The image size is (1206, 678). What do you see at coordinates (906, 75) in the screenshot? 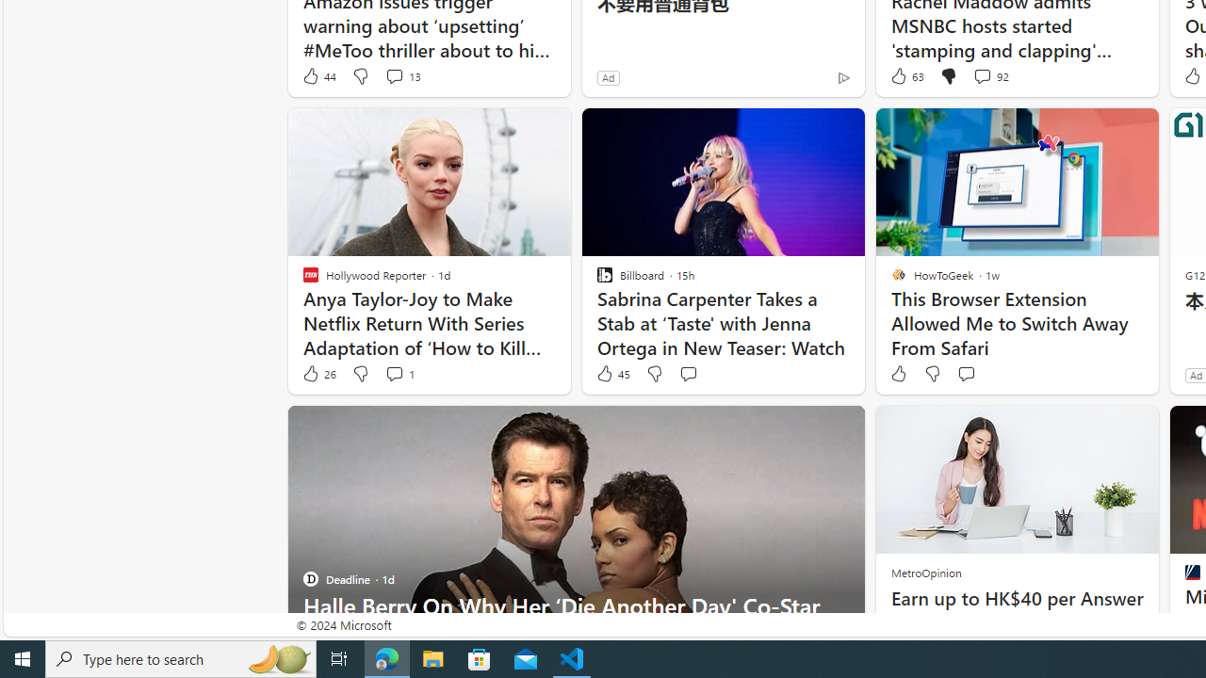
I see `63 Like` at bounding box center [906, 75].